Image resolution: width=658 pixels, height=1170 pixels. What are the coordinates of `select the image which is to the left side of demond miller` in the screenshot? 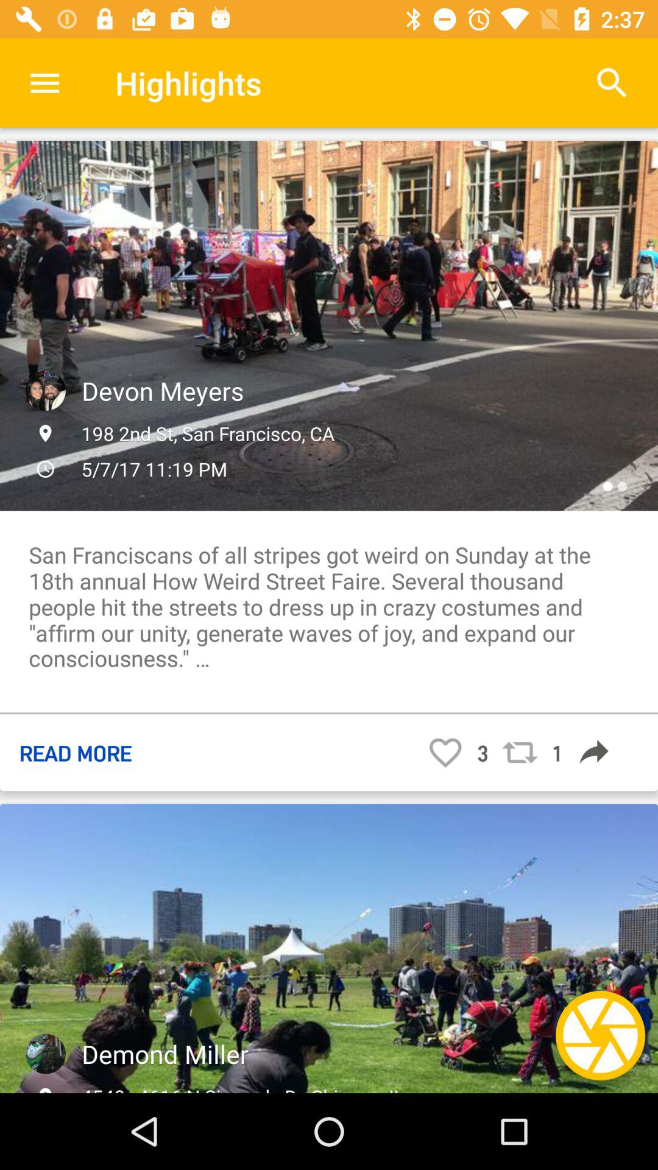 It's located at (46, 1054).